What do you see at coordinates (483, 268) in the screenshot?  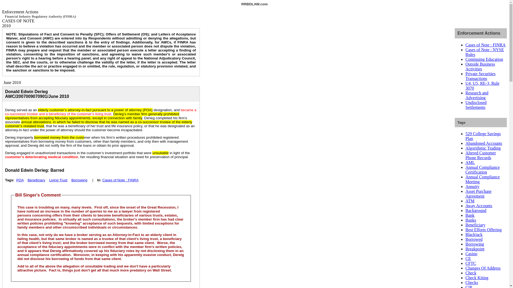 I see `Changes Of Address` at bounding box center [483, 268].